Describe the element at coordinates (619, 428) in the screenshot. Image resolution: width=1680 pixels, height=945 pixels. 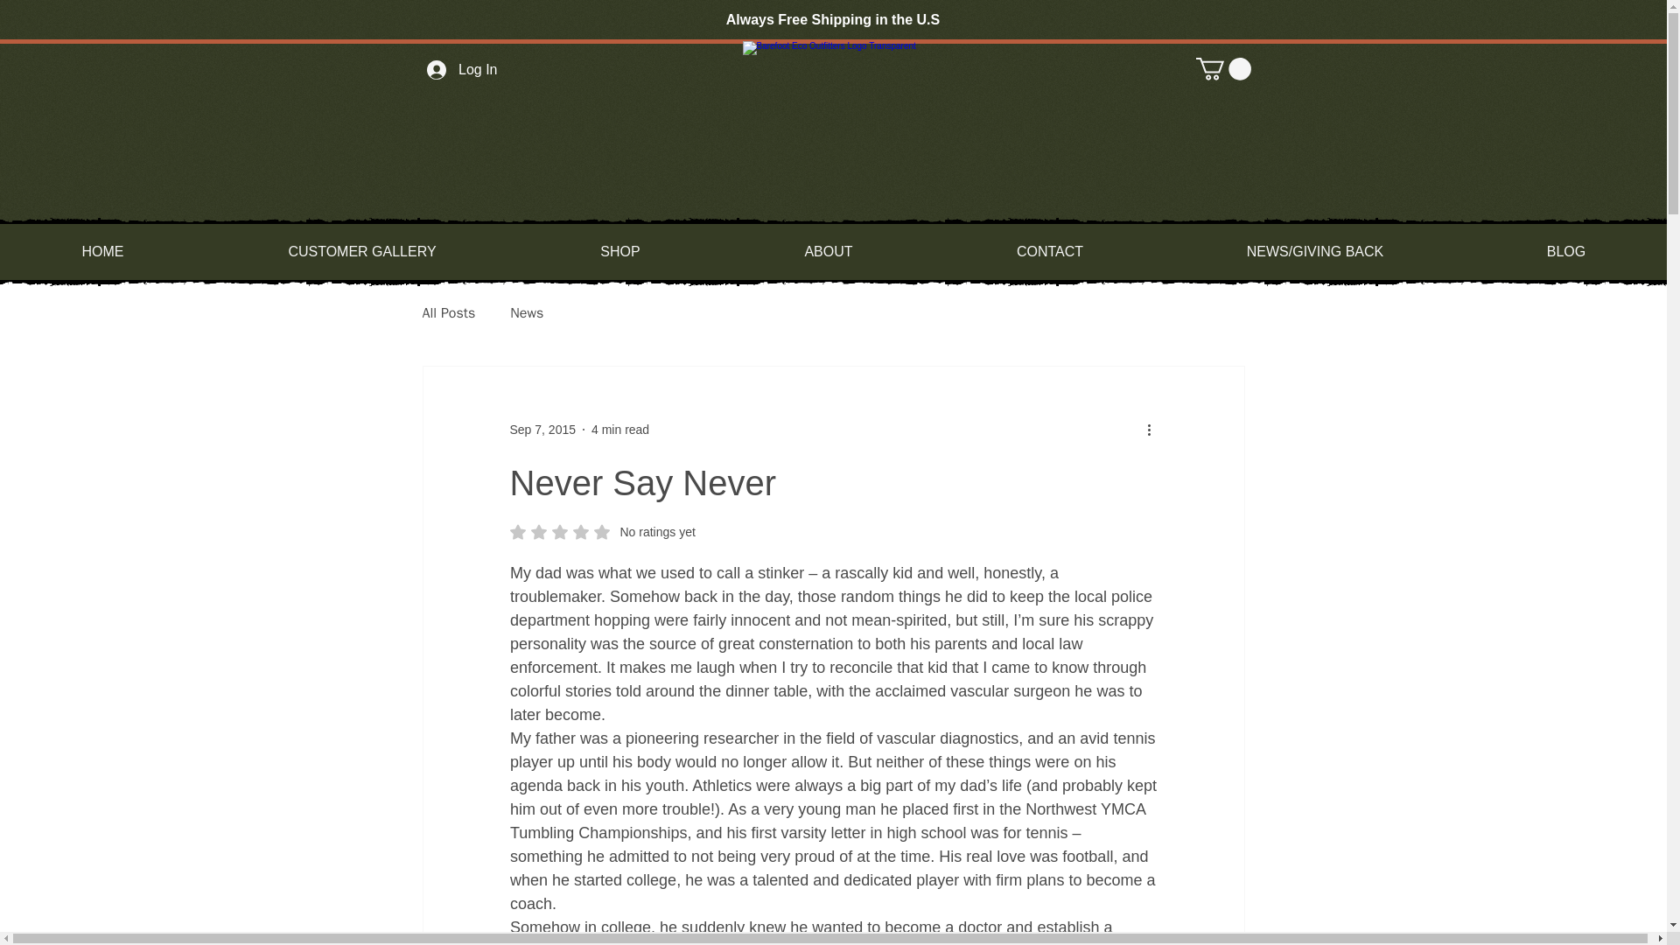
I see `4 min read` at that location.